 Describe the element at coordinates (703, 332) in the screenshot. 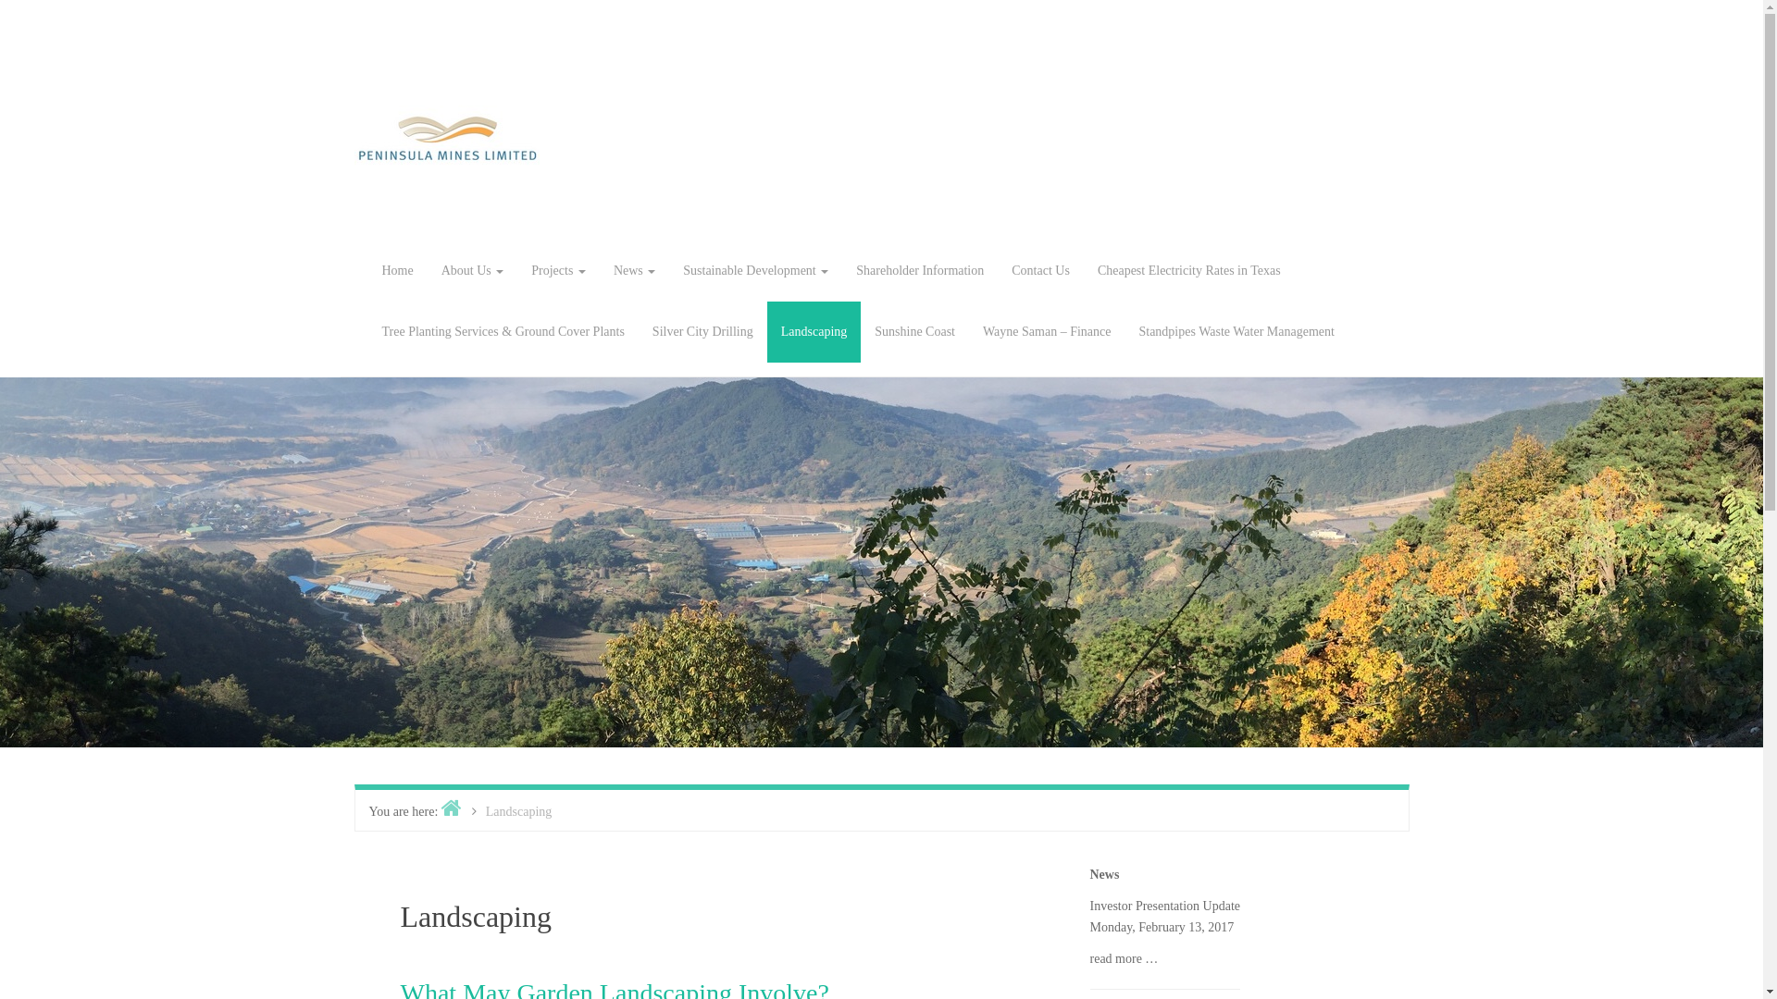

I see `Silver City Drilling` at that location.